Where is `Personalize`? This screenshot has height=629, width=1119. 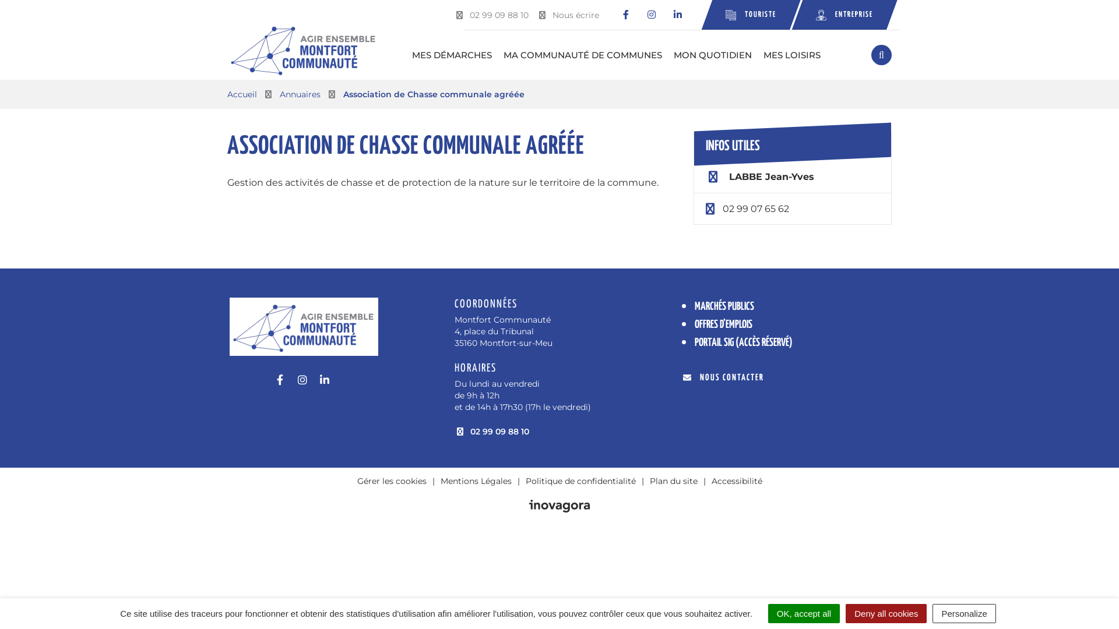 Personalize is located at coordinates (964, 613).